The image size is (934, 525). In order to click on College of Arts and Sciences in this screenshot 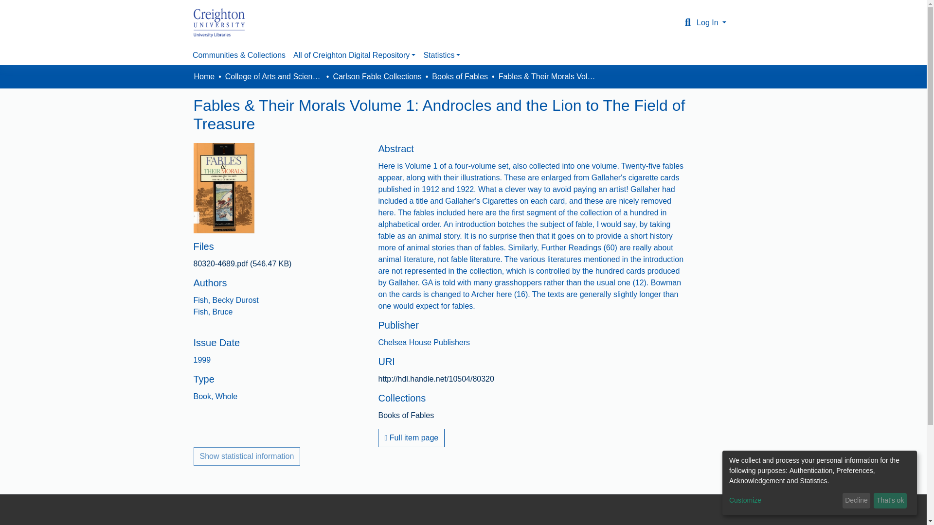, I will do `click(273, 76)`.